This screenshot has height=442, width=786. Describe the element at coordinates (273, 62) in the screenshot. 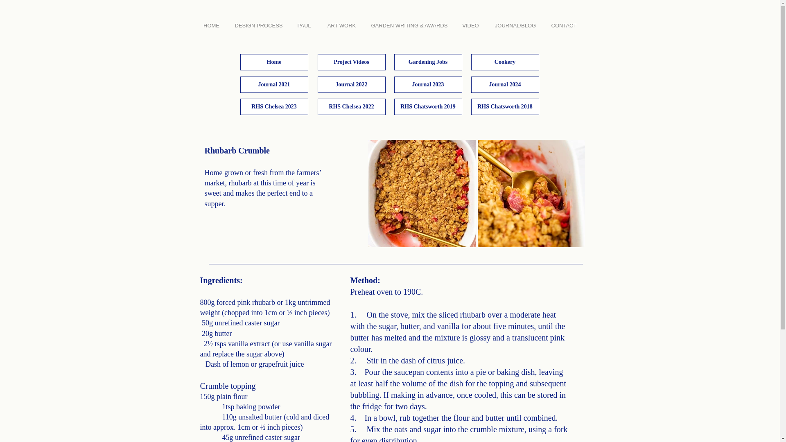

I see `Home` at that location.